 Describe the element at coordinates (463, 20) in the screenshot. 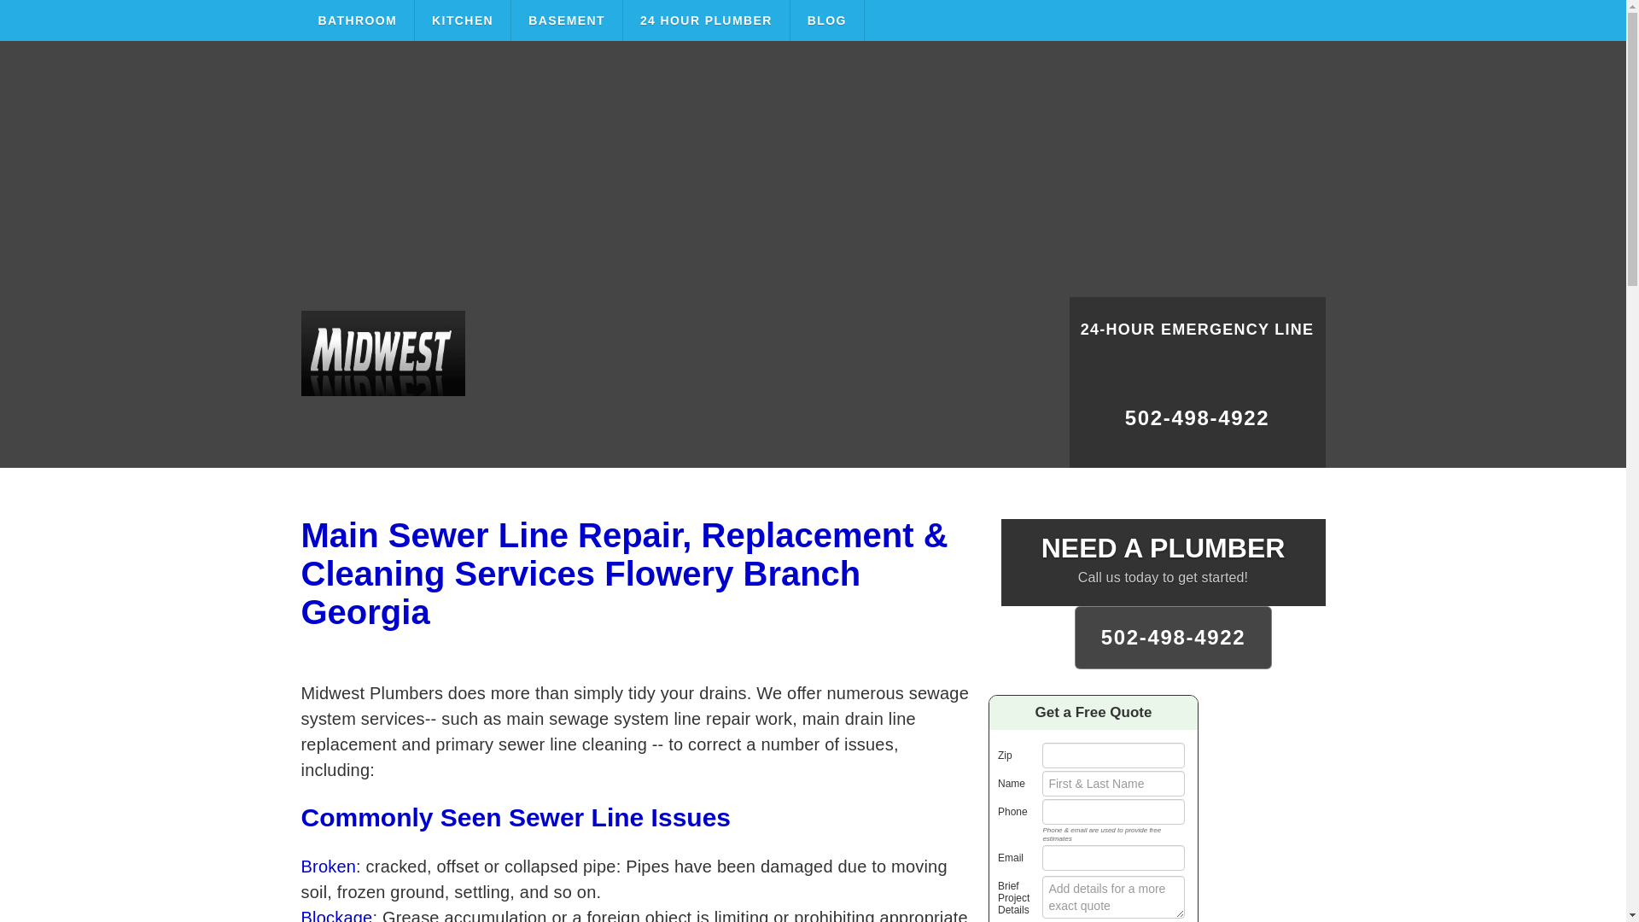

I see `KITCHEN` at that location.